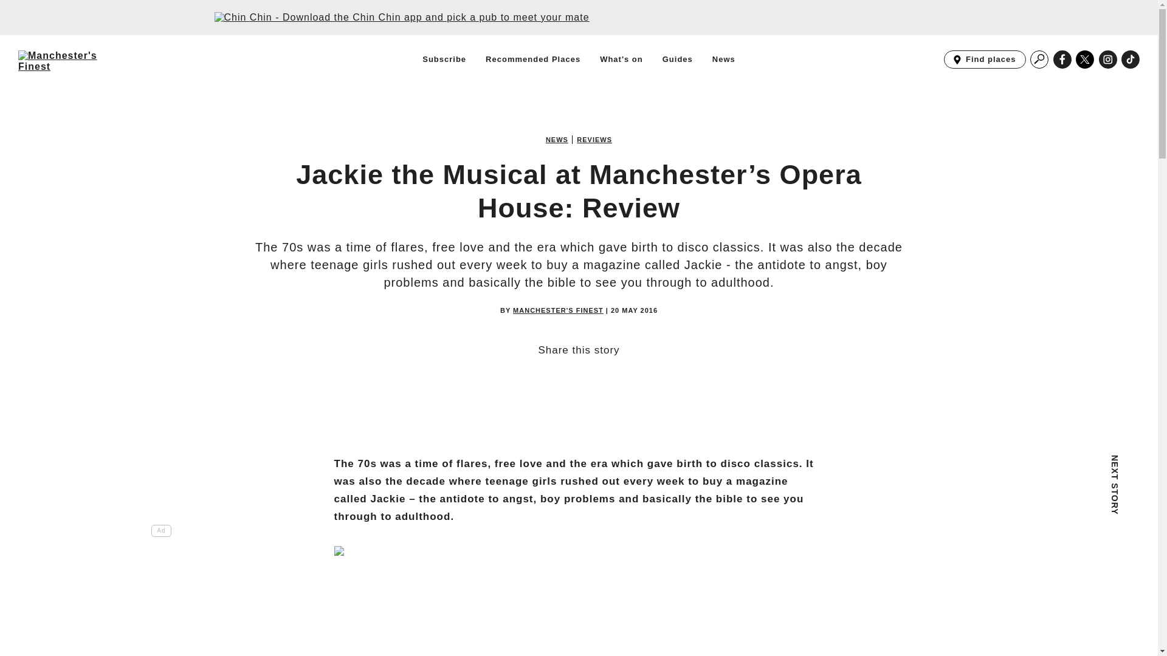 Image resolution: width=1167 pixels, height=656 pixels. I want to click on Go to Manchester's Finest Facebook page, so click(1062, 60).